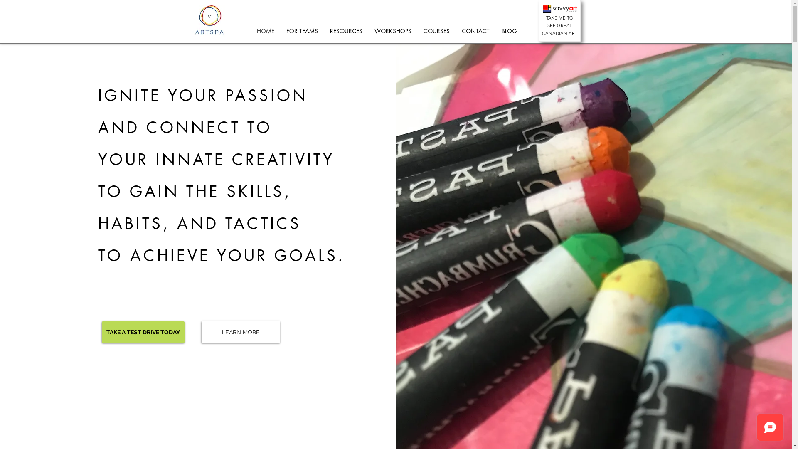  What do you see at coordinates (559, 33) in the screenshot?
I see `CANADIAN ART` at bounding box center [559, 33].